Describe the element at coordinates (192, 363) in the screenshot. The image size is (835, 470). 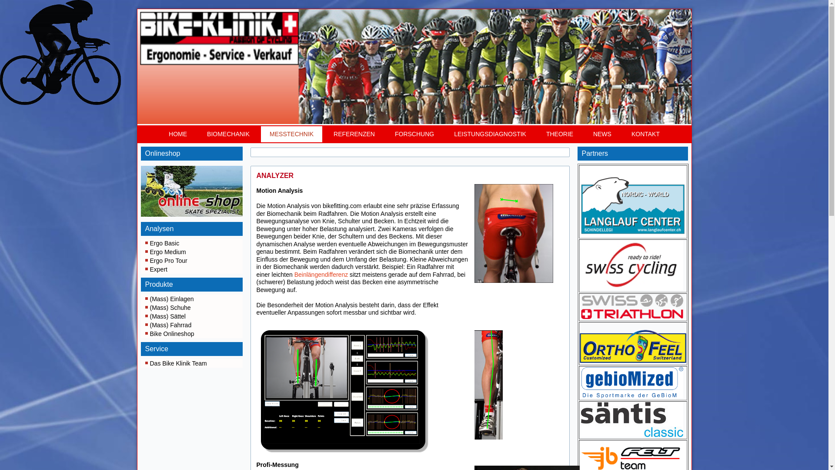
I see `Das Bike Klinik Team` at that location.